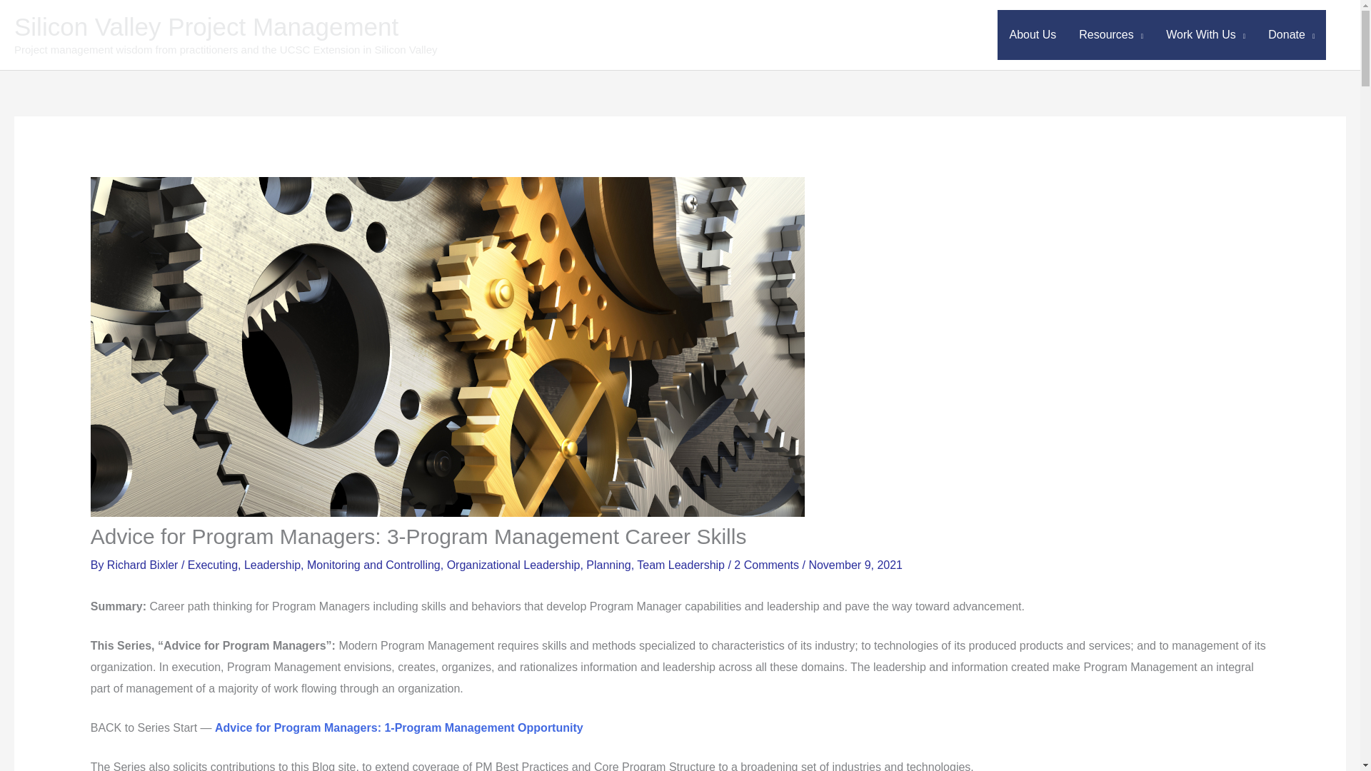  Describe the element at coordinates (271, 565) in the screenshot. I see `Leadership` at that location.